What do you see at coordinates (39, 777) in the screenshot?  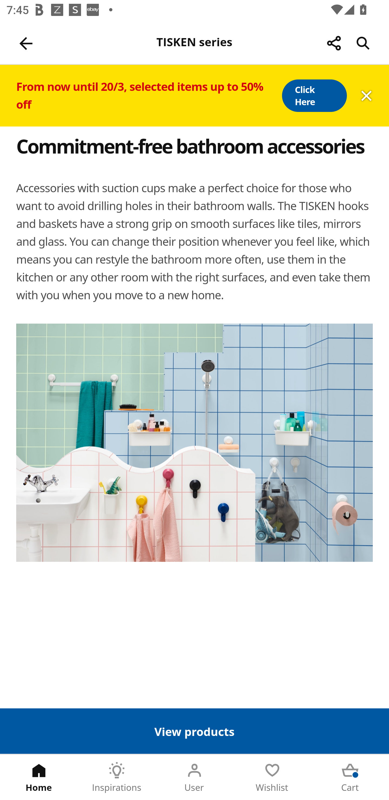 I see `Home
Tab 1 of 5` at bounding box center [39, 777].